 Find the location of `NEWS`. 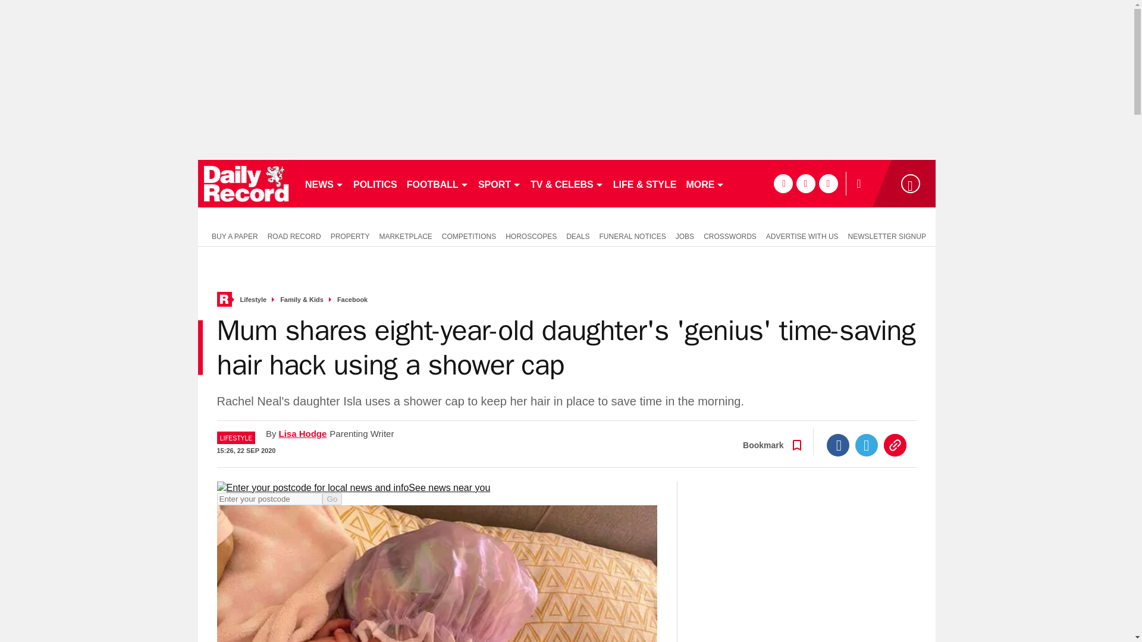

NEWS is located at coordinates (324, 183).